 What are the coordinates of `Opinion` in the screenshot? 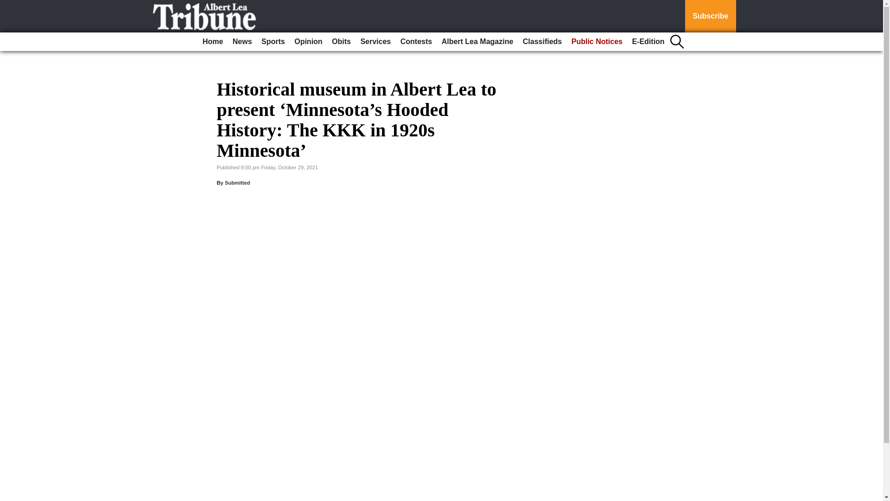 It's located at (308, 42).